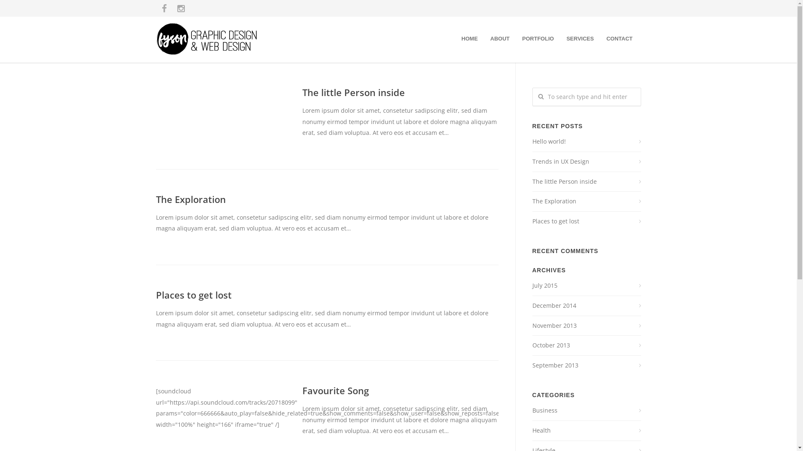 Image resolution: width=803 pixels, height=451 pixels. What do you see at coordinates (586, 326) in the screenshot?
I see `November 2013` at bounding box center [586, 326].